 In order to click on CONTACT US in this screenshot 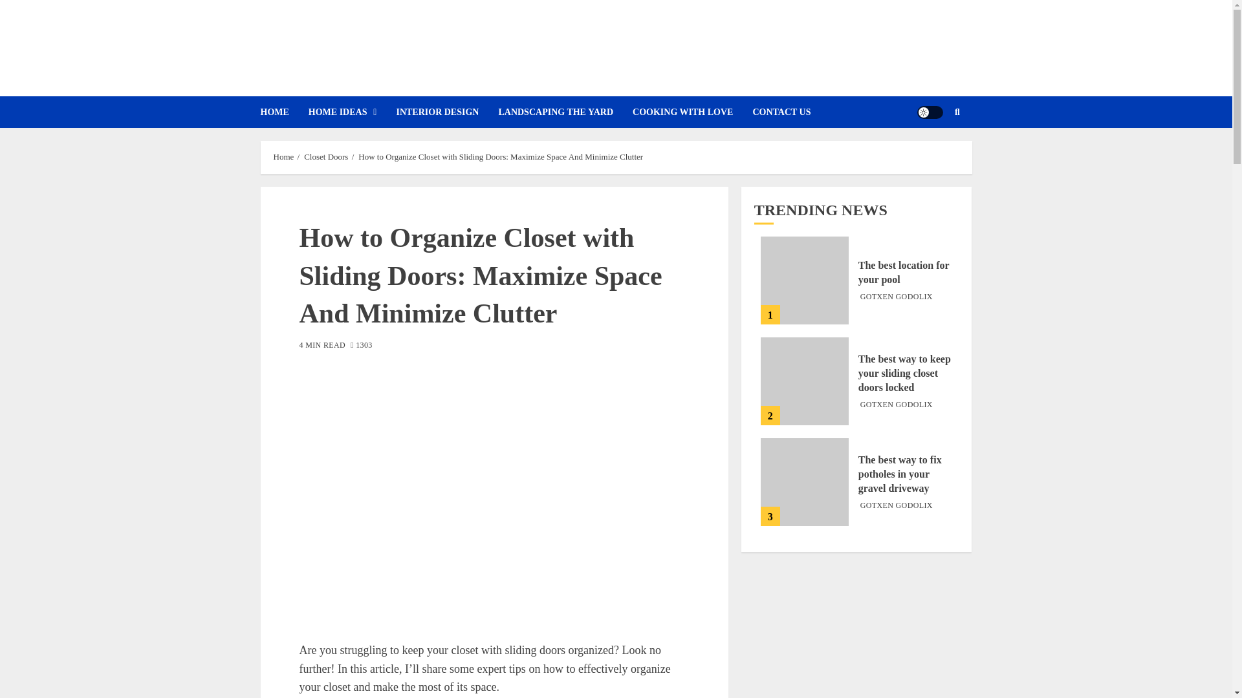, I will do `click(790, 112)`.